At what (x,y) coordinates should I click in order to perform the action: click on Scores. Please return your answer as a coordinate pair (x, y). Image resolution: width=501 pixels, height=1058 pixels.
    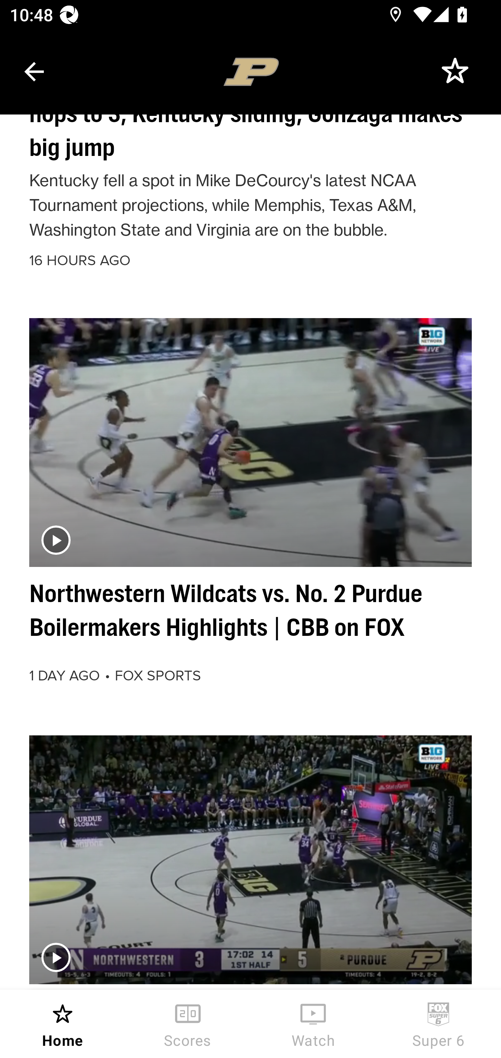
    Looking at the image, I should click on (188, 1024).